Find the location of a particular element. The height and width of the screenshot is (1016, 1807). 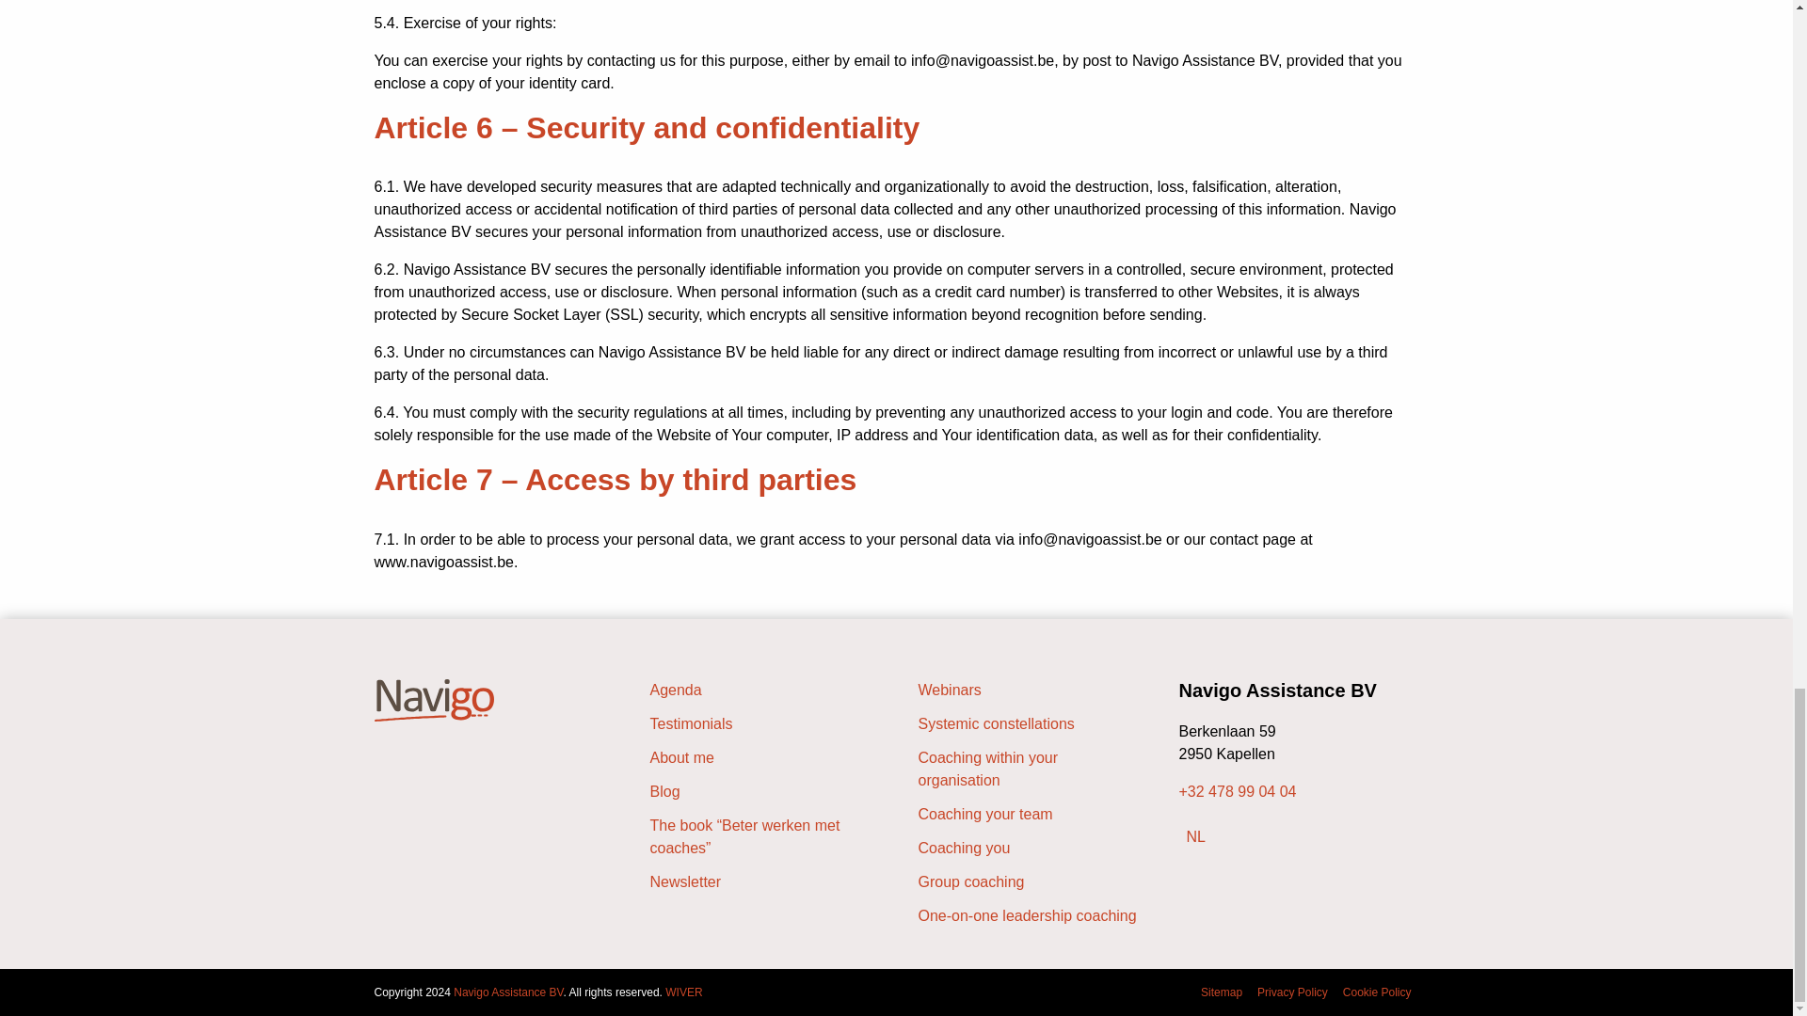

About me is located at coordinates (760, 757).